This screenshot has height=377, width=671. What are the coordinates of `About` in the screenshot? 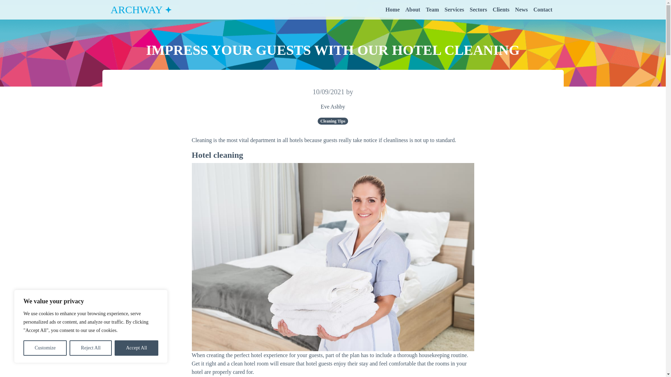 It's located at (413, 9).